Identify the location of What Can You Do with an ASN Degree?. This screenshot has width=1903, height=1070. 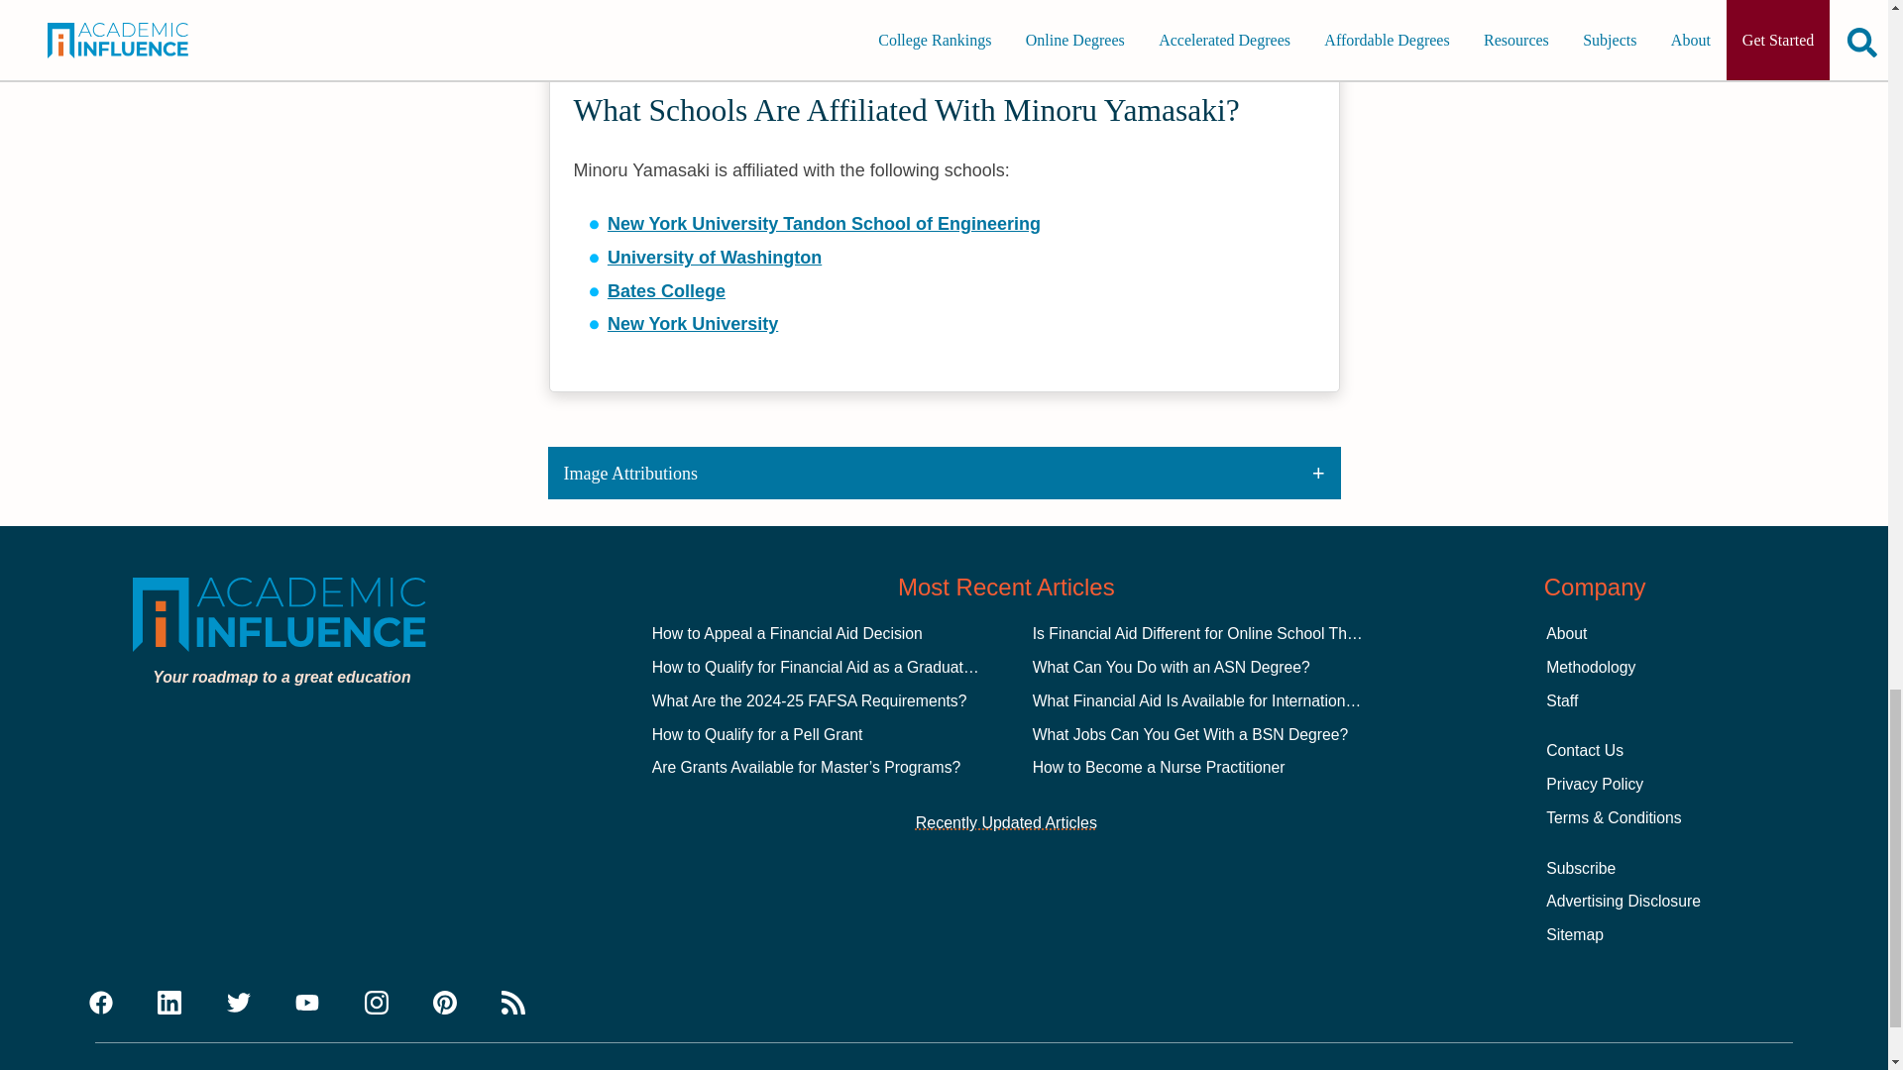
(1172, 667).